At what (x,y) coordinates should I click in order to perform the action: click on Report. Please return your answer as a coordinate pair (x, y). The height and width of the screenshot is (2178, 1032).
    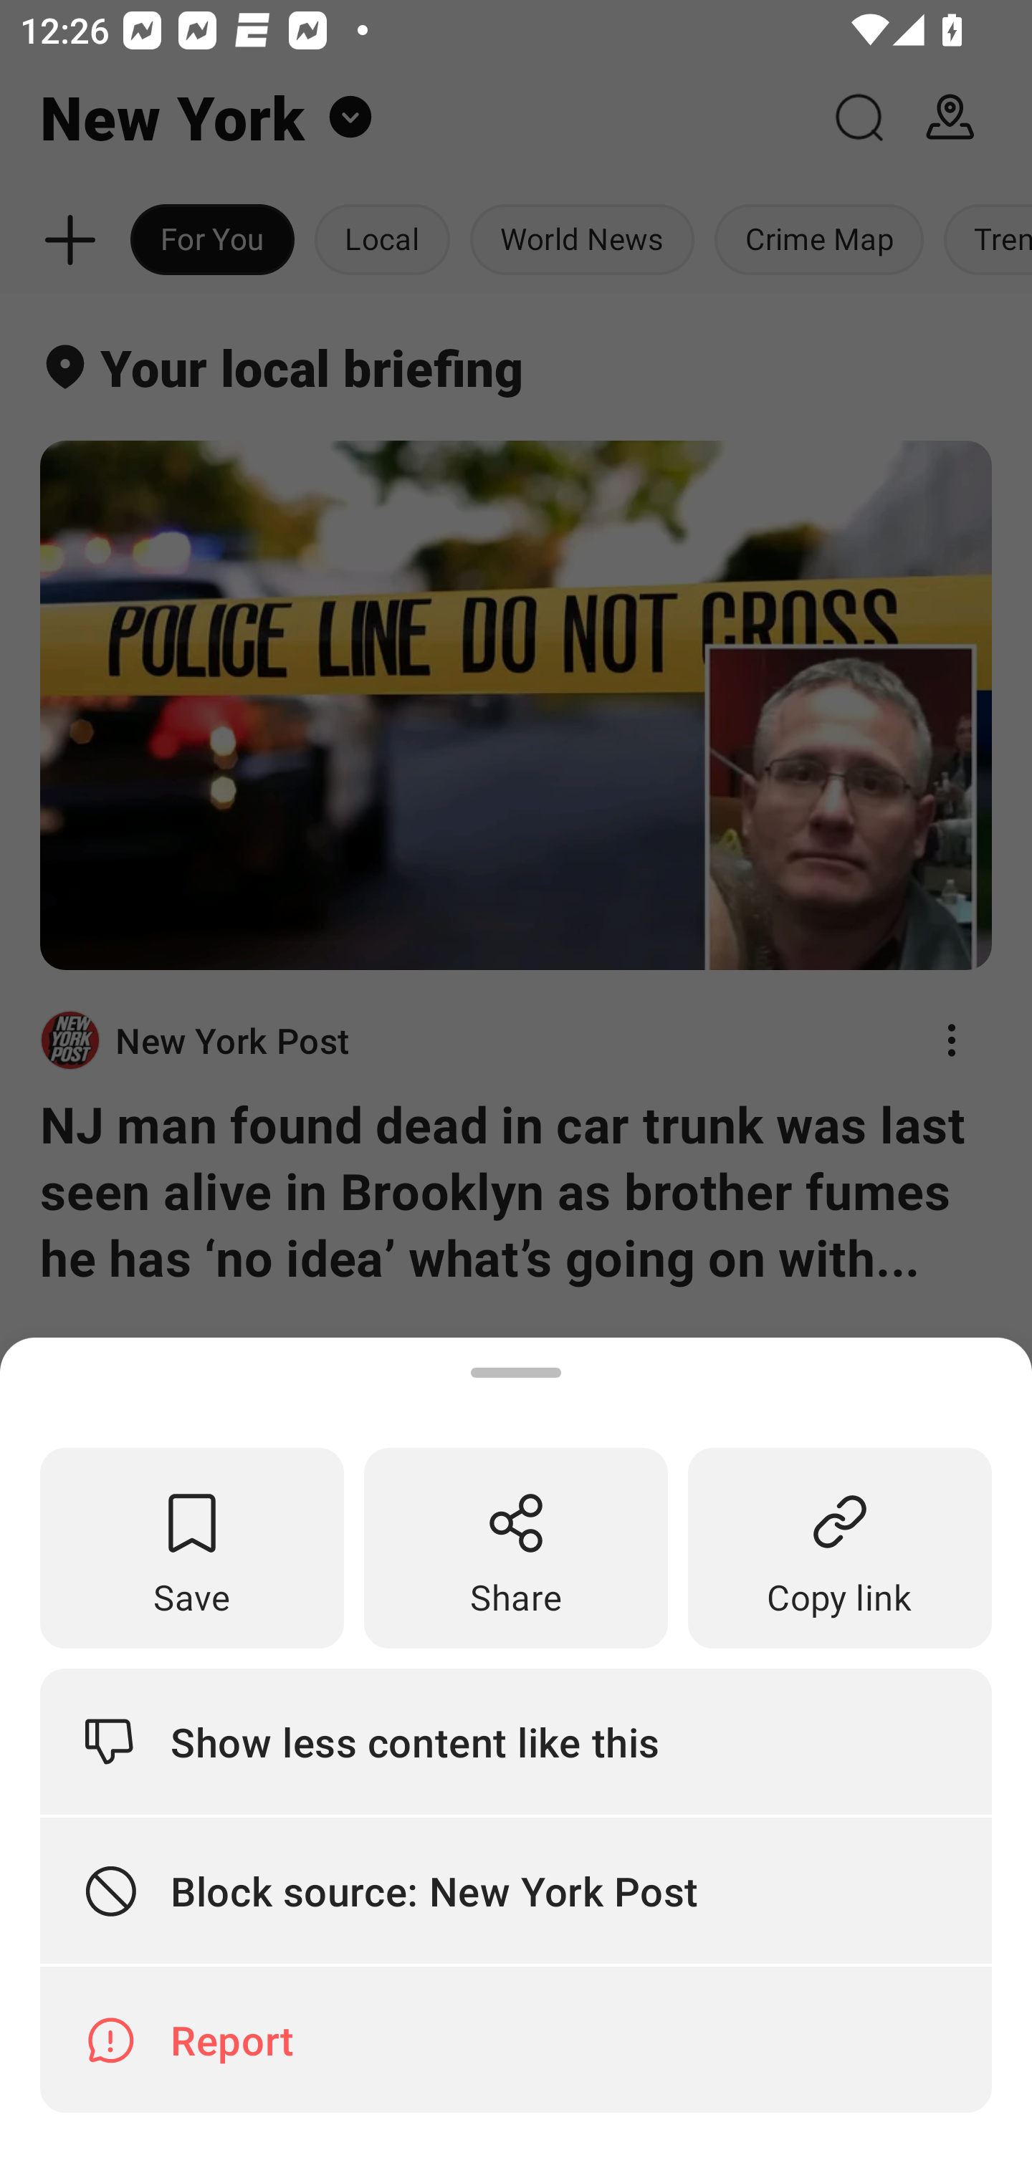
    Looking at the image, I should click on (516, 2039).